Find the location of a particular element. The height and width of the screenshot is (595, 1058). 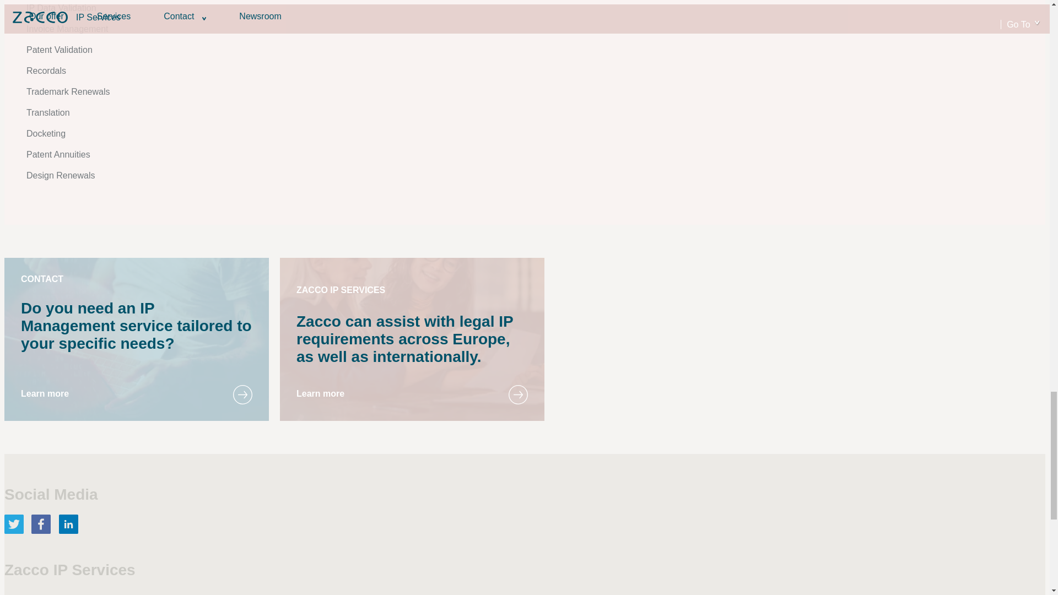

Translation is located at coordinates (48, 112).